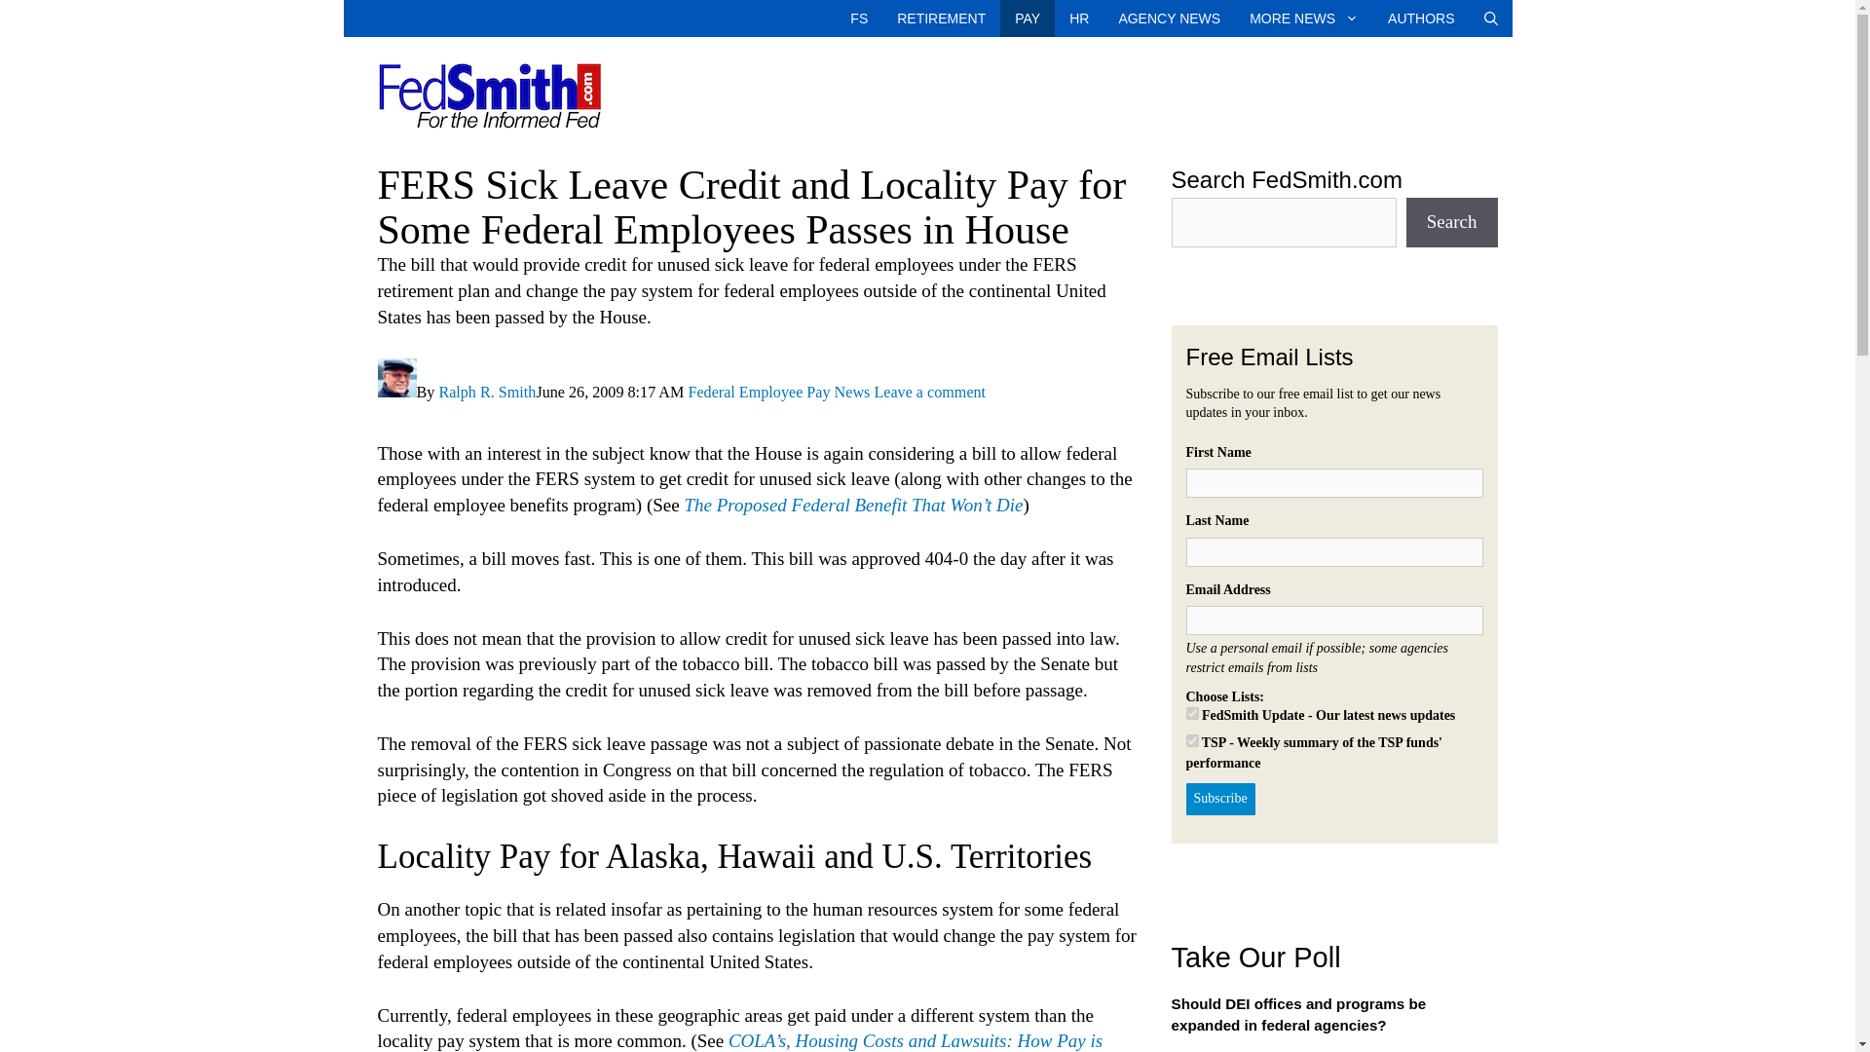 The height and width of the screenshot is (1052, 1870). Describe the element at coordinates (929, 392) in the screenshot. I see `Leave a comment` at that location.